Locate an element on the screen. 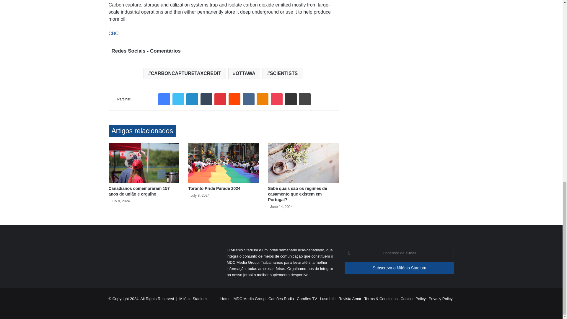  Tumblr is located at coordinates (206, 99).